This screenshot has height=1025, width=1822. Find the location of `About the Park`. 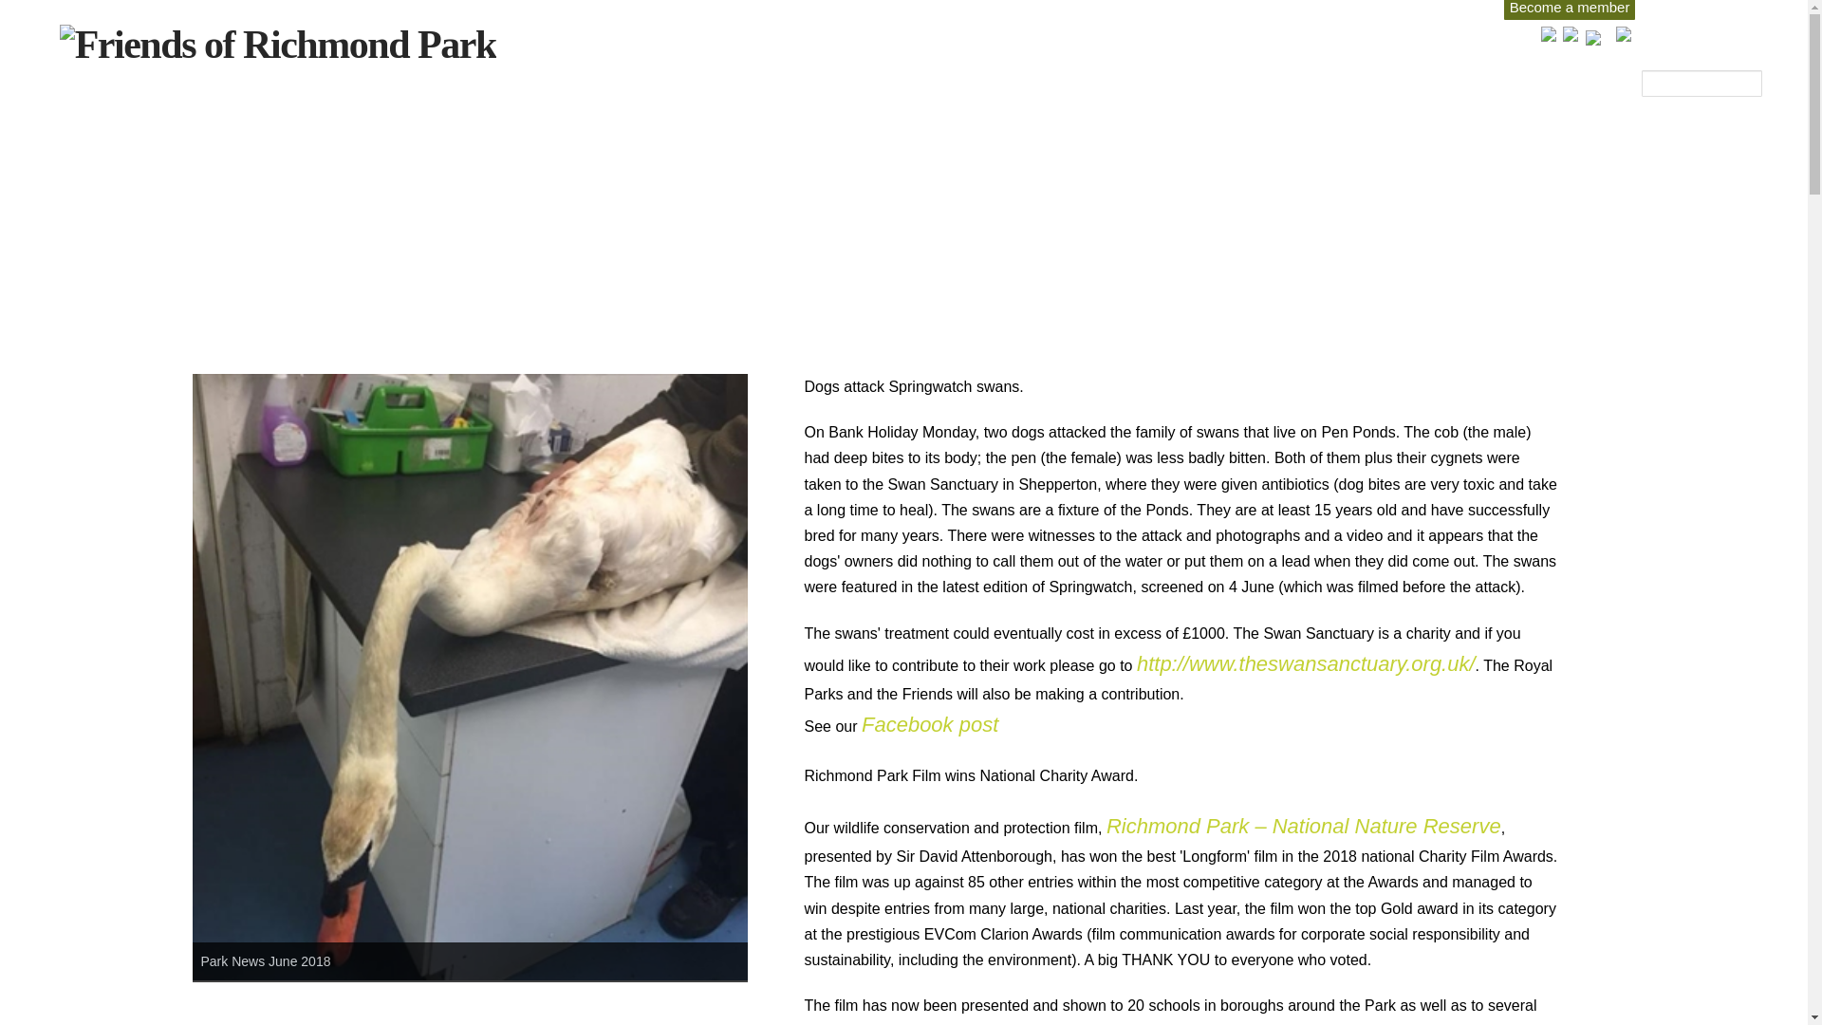

About the Park is located at coordinates (907, 42).